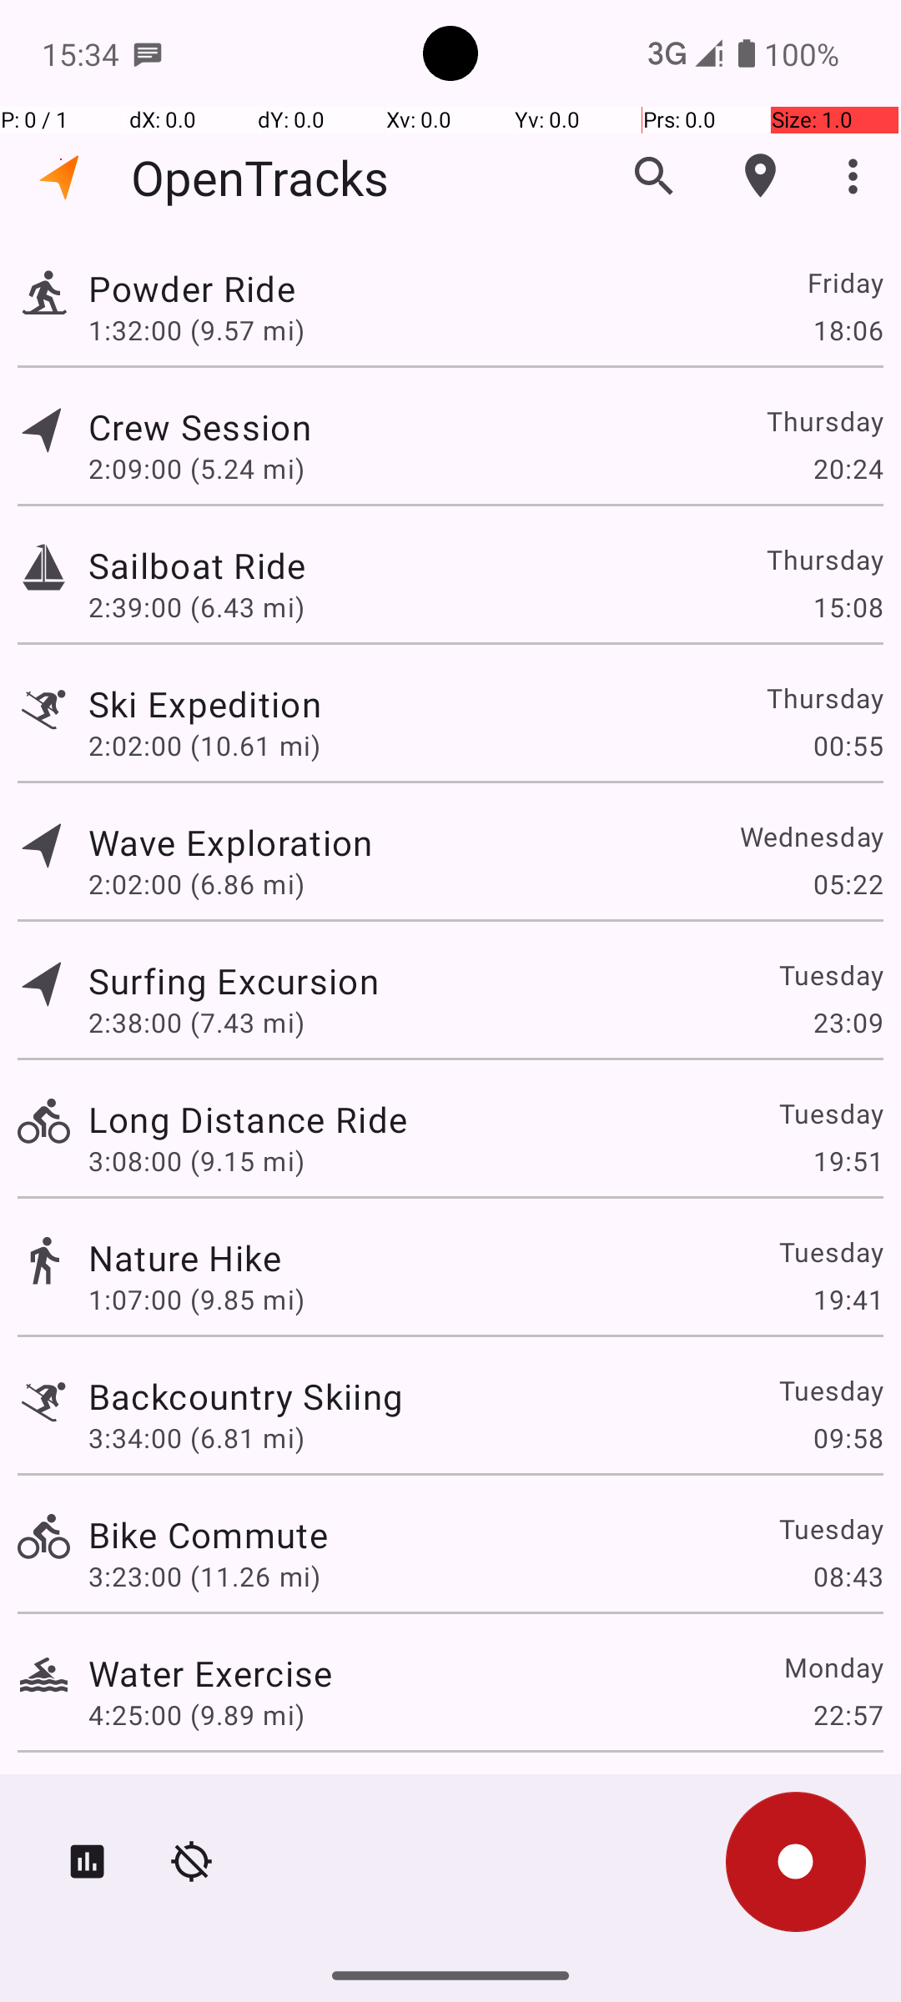 The height and width of the screenshot is (2002, 901). What do you see at coordinates (199, 427) in the screenshot?
I see `Crew Session` at bounding box center [199, 427].